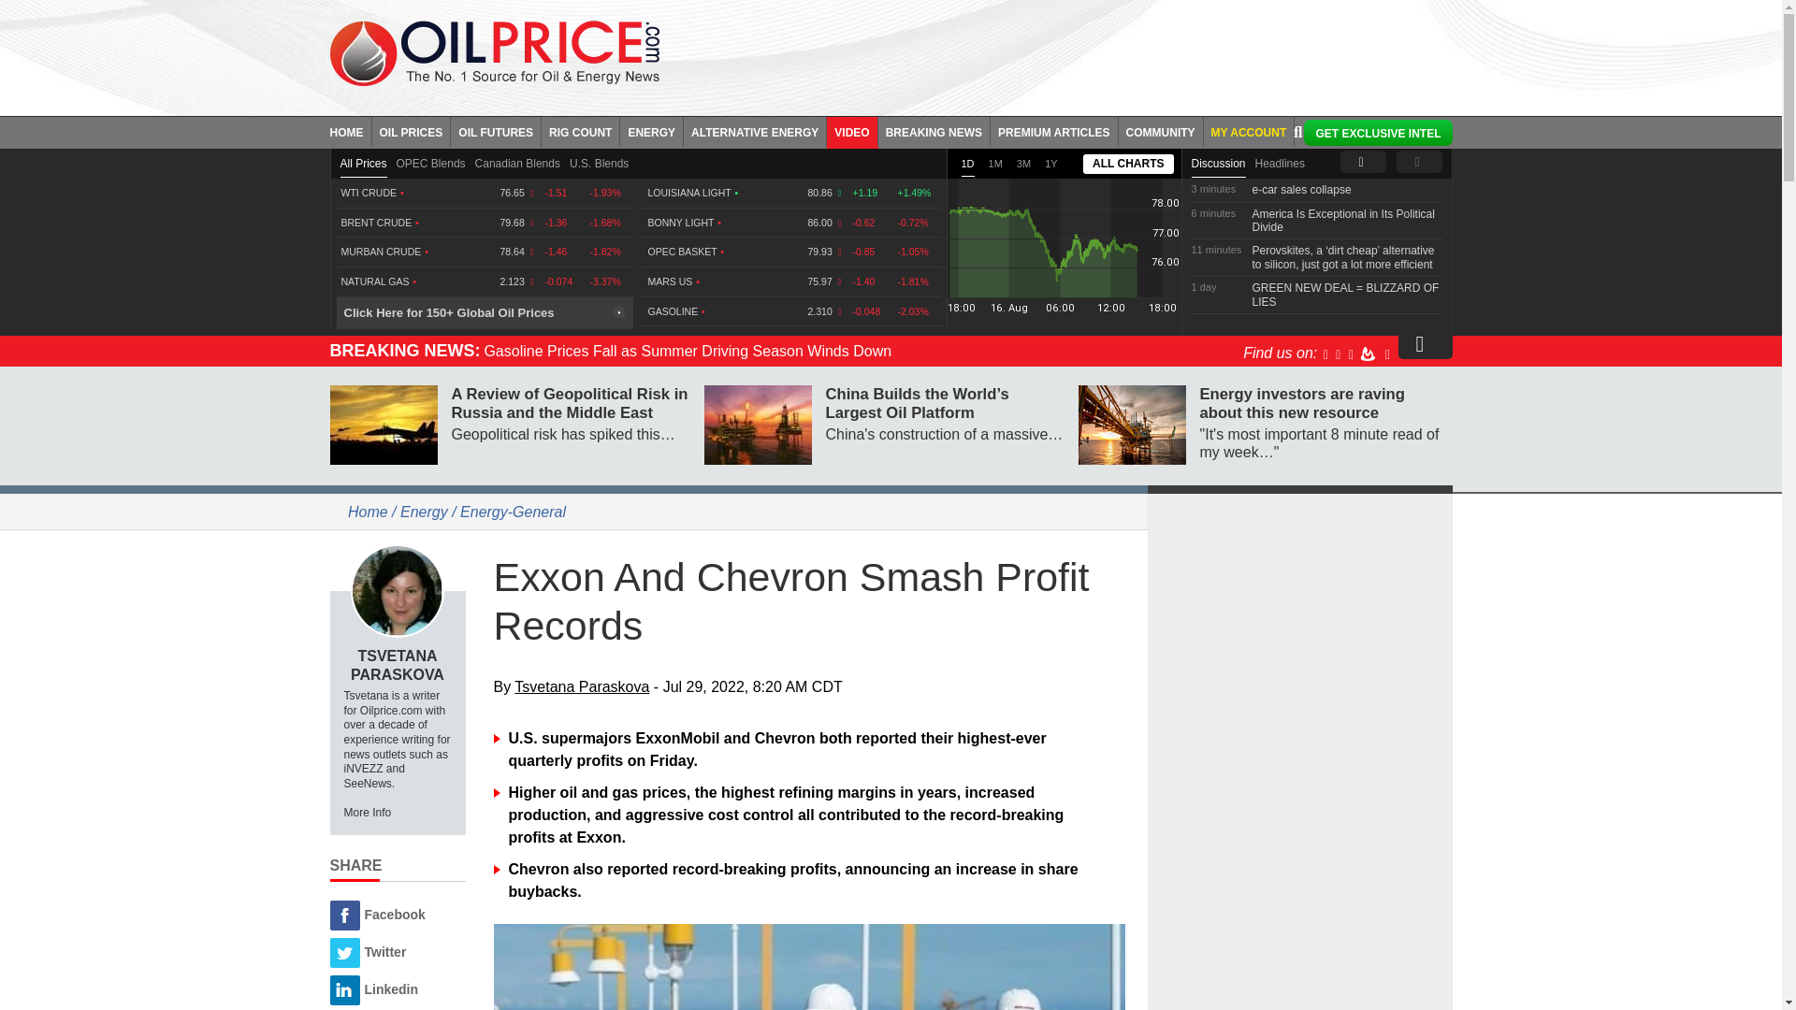  Describe the element at coordinates (397, 591) in the screenshot. I see `Tsvetana Paraskova` at that location.